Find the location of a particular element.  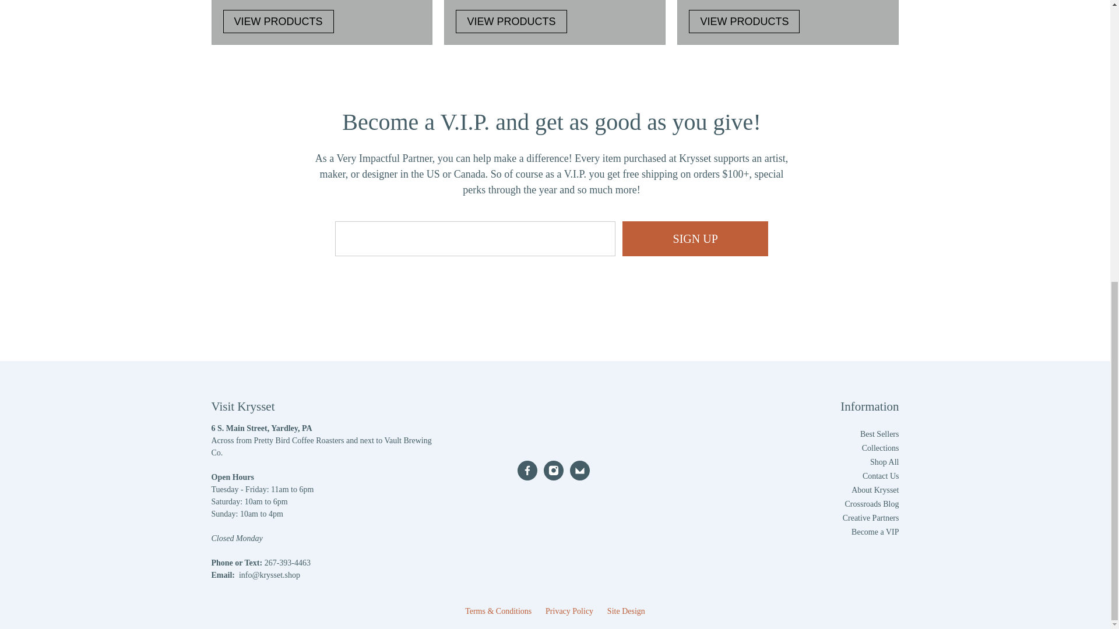

Krysset Shop on Instagram is located at coordinates (744, 22).